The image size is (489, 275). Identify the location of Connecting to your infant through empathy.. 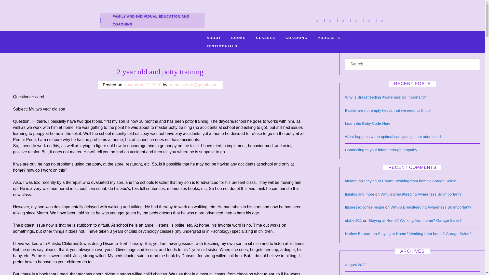
(381, 150).